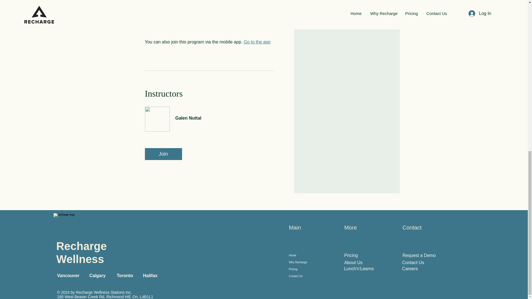  Describe the element at coordinates (305, 262) in the screenshot. I see `Why Recharge` at that location.